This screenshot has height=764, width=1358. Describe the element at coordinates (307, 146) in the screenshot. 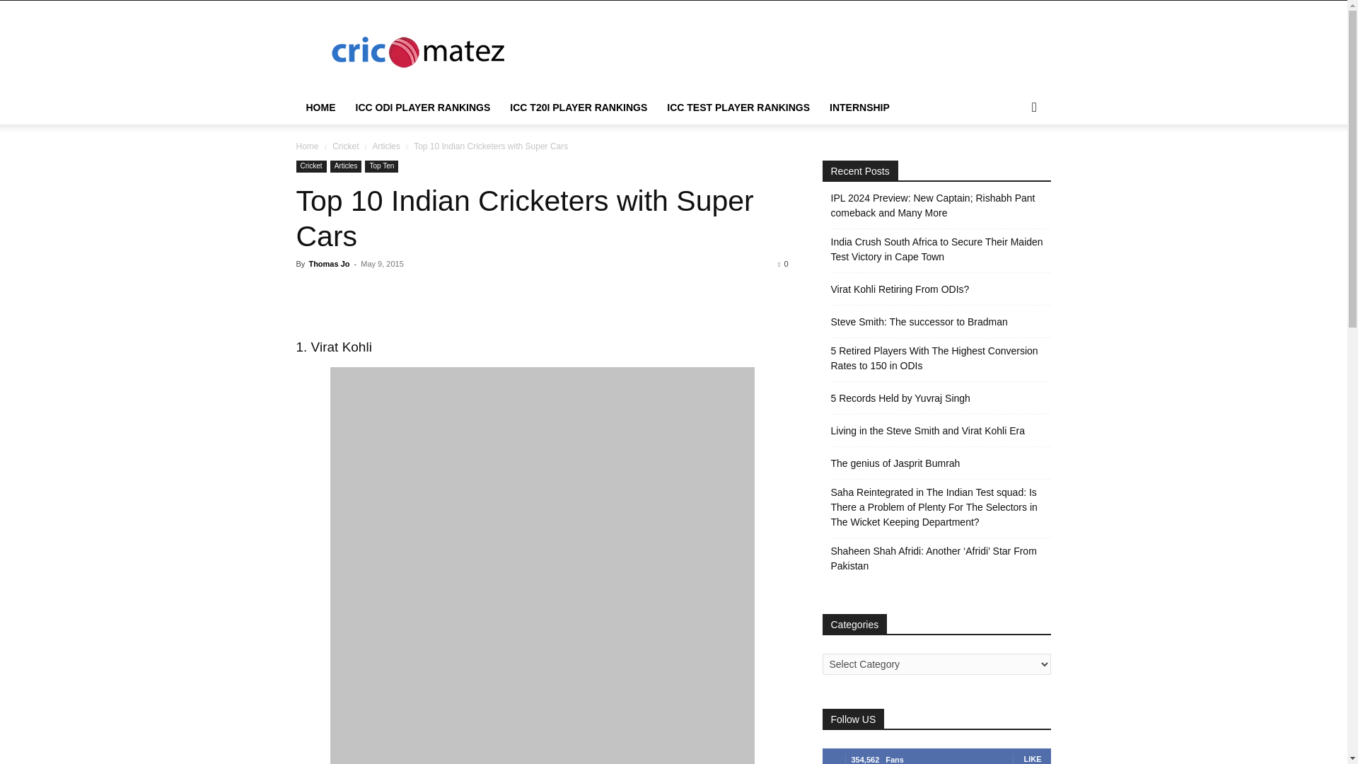

I see `Home` at that location.